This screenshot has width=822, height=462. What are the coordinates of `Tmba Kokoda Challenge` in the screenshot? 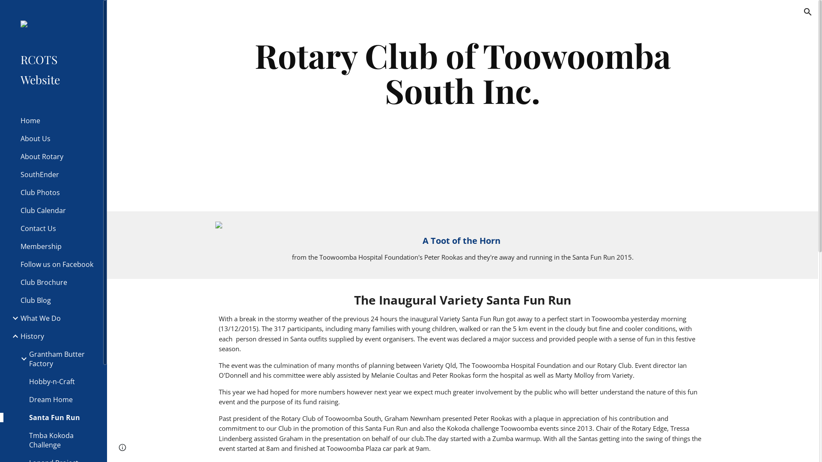 It's located at (63, 440).